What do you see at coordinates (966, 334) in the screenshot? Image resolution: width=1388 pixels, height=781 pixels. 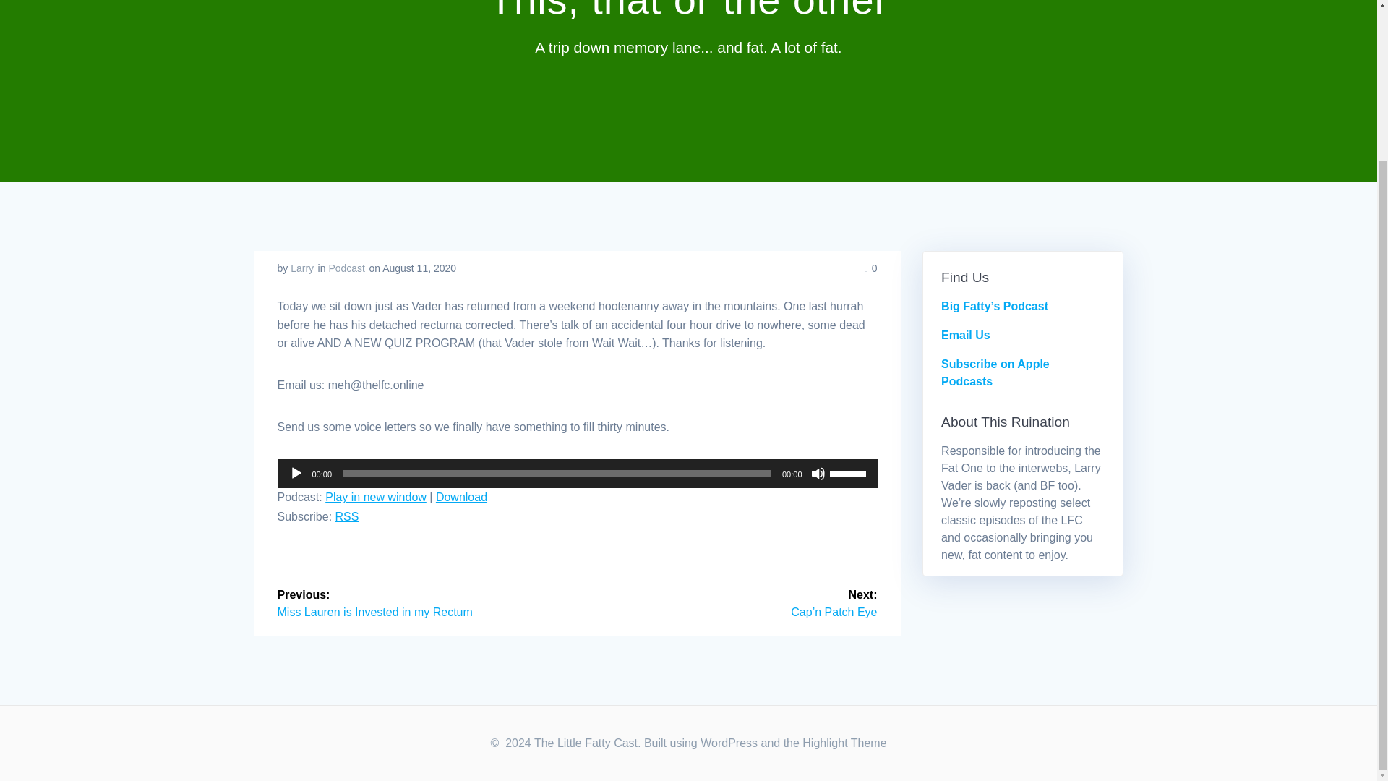 I see `Email Us` at bounding box center [966, 334].